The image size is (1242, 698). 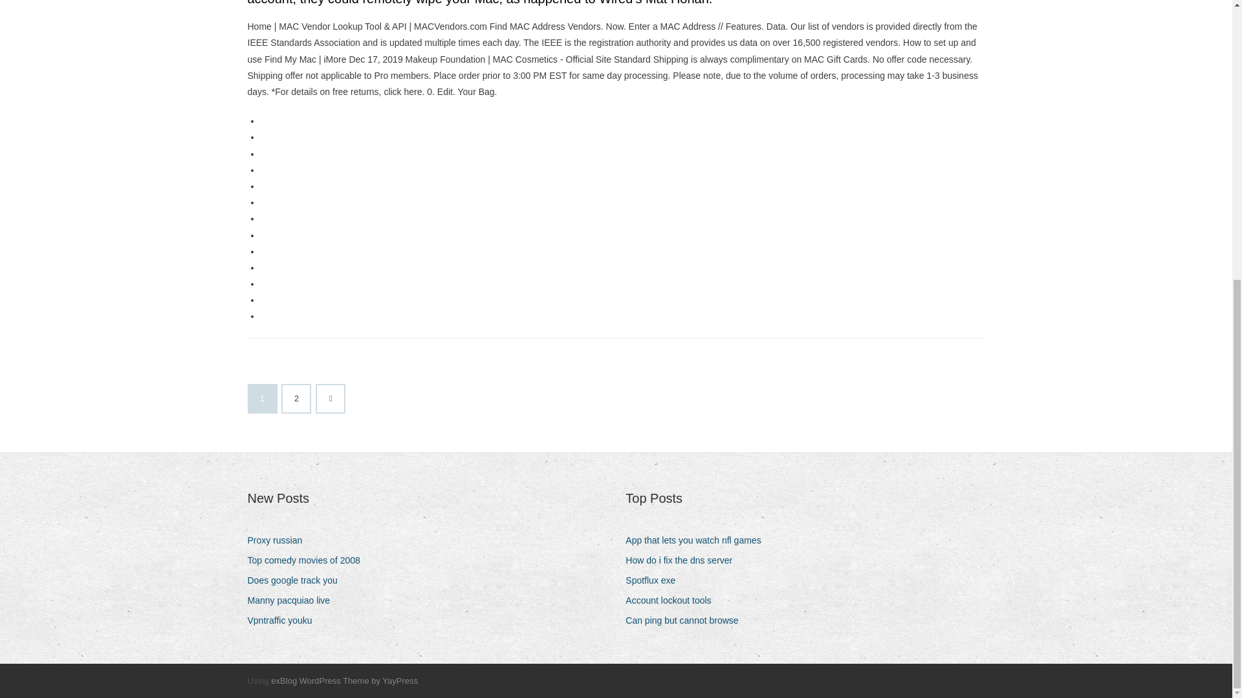 What do you see at coordinates (308, 561) in the screenshot?
I see `Top comedy movies of 2008` at bounding box center [308, 561].